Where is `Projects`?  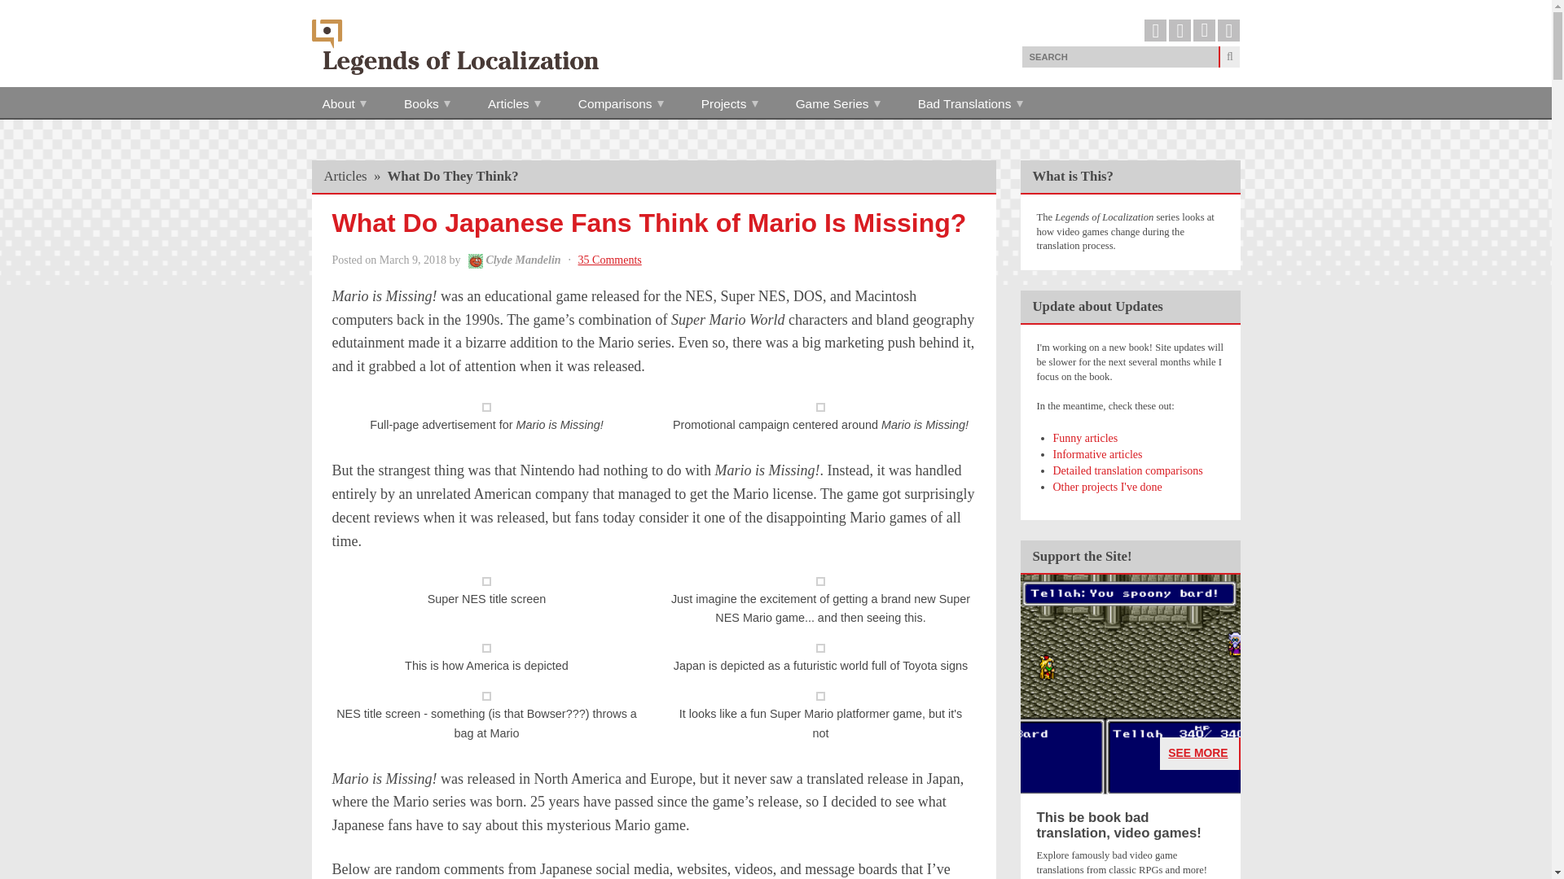
Projects is located at coordinates (730, 103).